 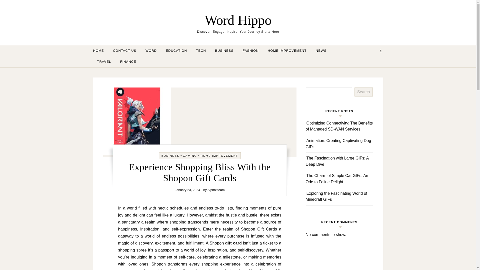 I want to click on CONTACT US, so click(x=124, y=50).